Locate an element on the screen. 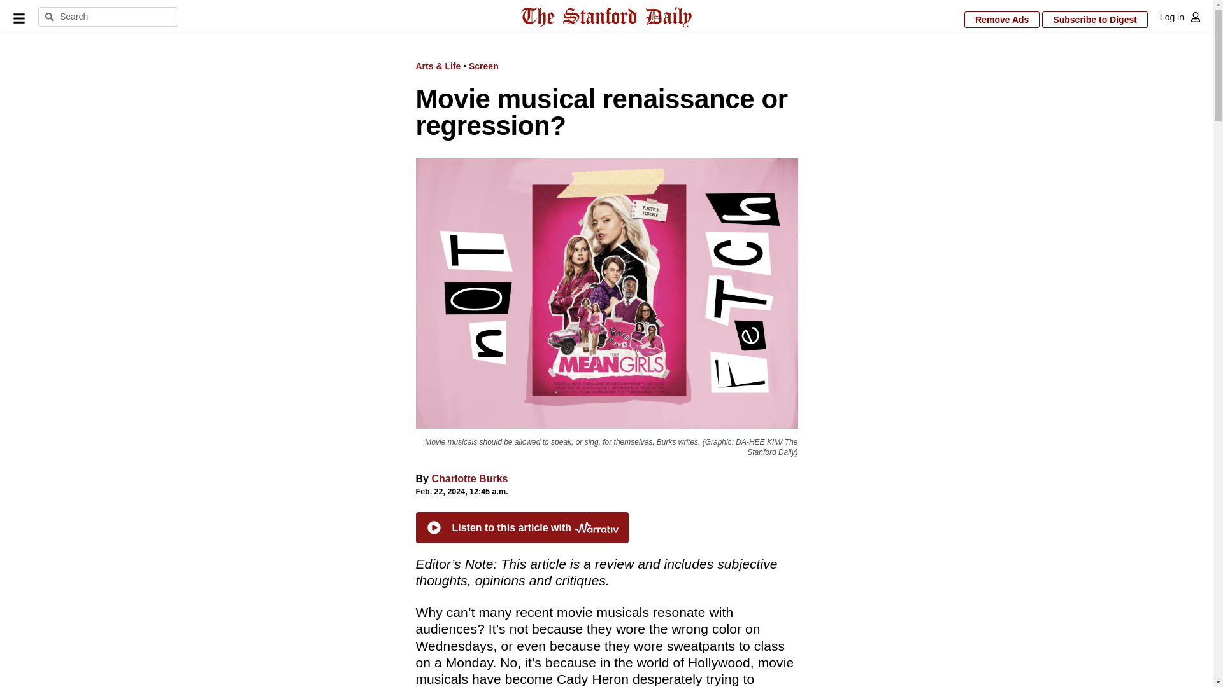  Remove Ads is located at coordinates (1002, 20).